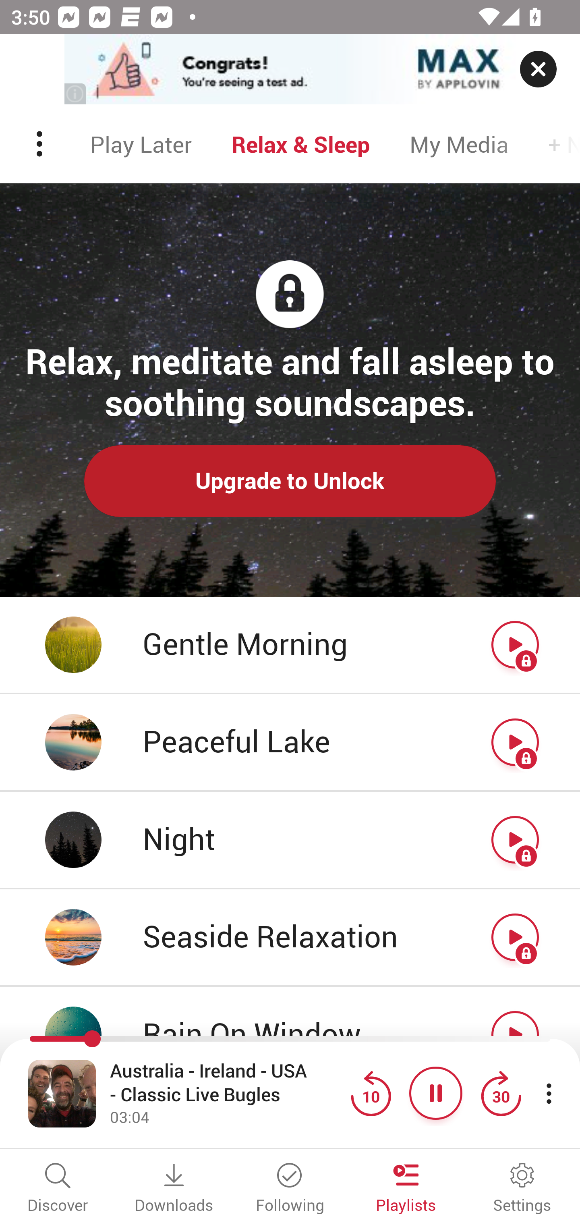 This screenshot has height=1225, width=580. I want to click on Jump forward, so click(501, 1093).